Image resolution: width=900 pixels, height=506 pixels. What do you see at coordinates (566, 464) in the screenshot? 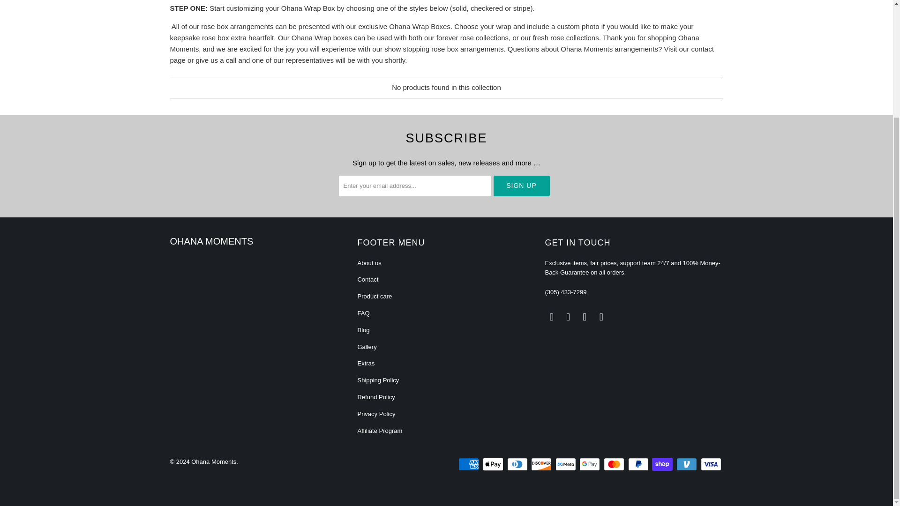
I see `Meta Pay` at bounding box center [566, 464].